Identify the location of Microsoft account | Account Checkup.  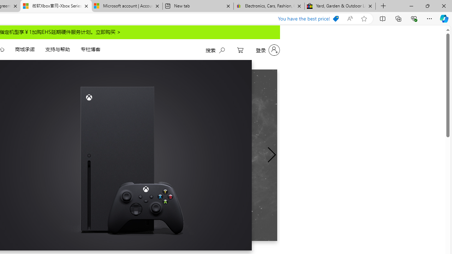
(127, 6).